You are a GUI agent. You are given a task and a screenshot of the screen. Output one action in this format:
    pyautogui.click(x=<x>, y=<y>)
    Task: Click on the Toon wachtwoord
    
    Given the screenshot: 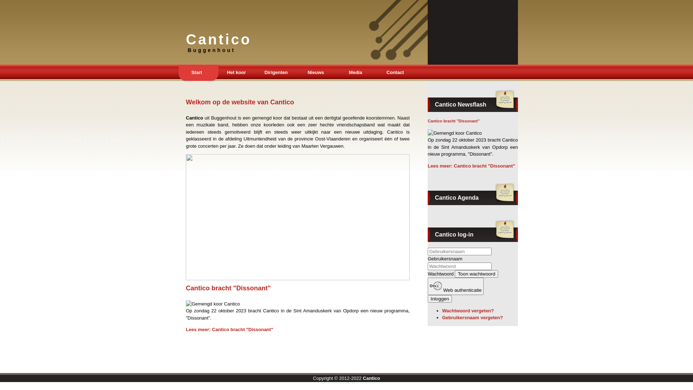 What is the action you would take?
    pyautogui.click(x=476, y=274)
    